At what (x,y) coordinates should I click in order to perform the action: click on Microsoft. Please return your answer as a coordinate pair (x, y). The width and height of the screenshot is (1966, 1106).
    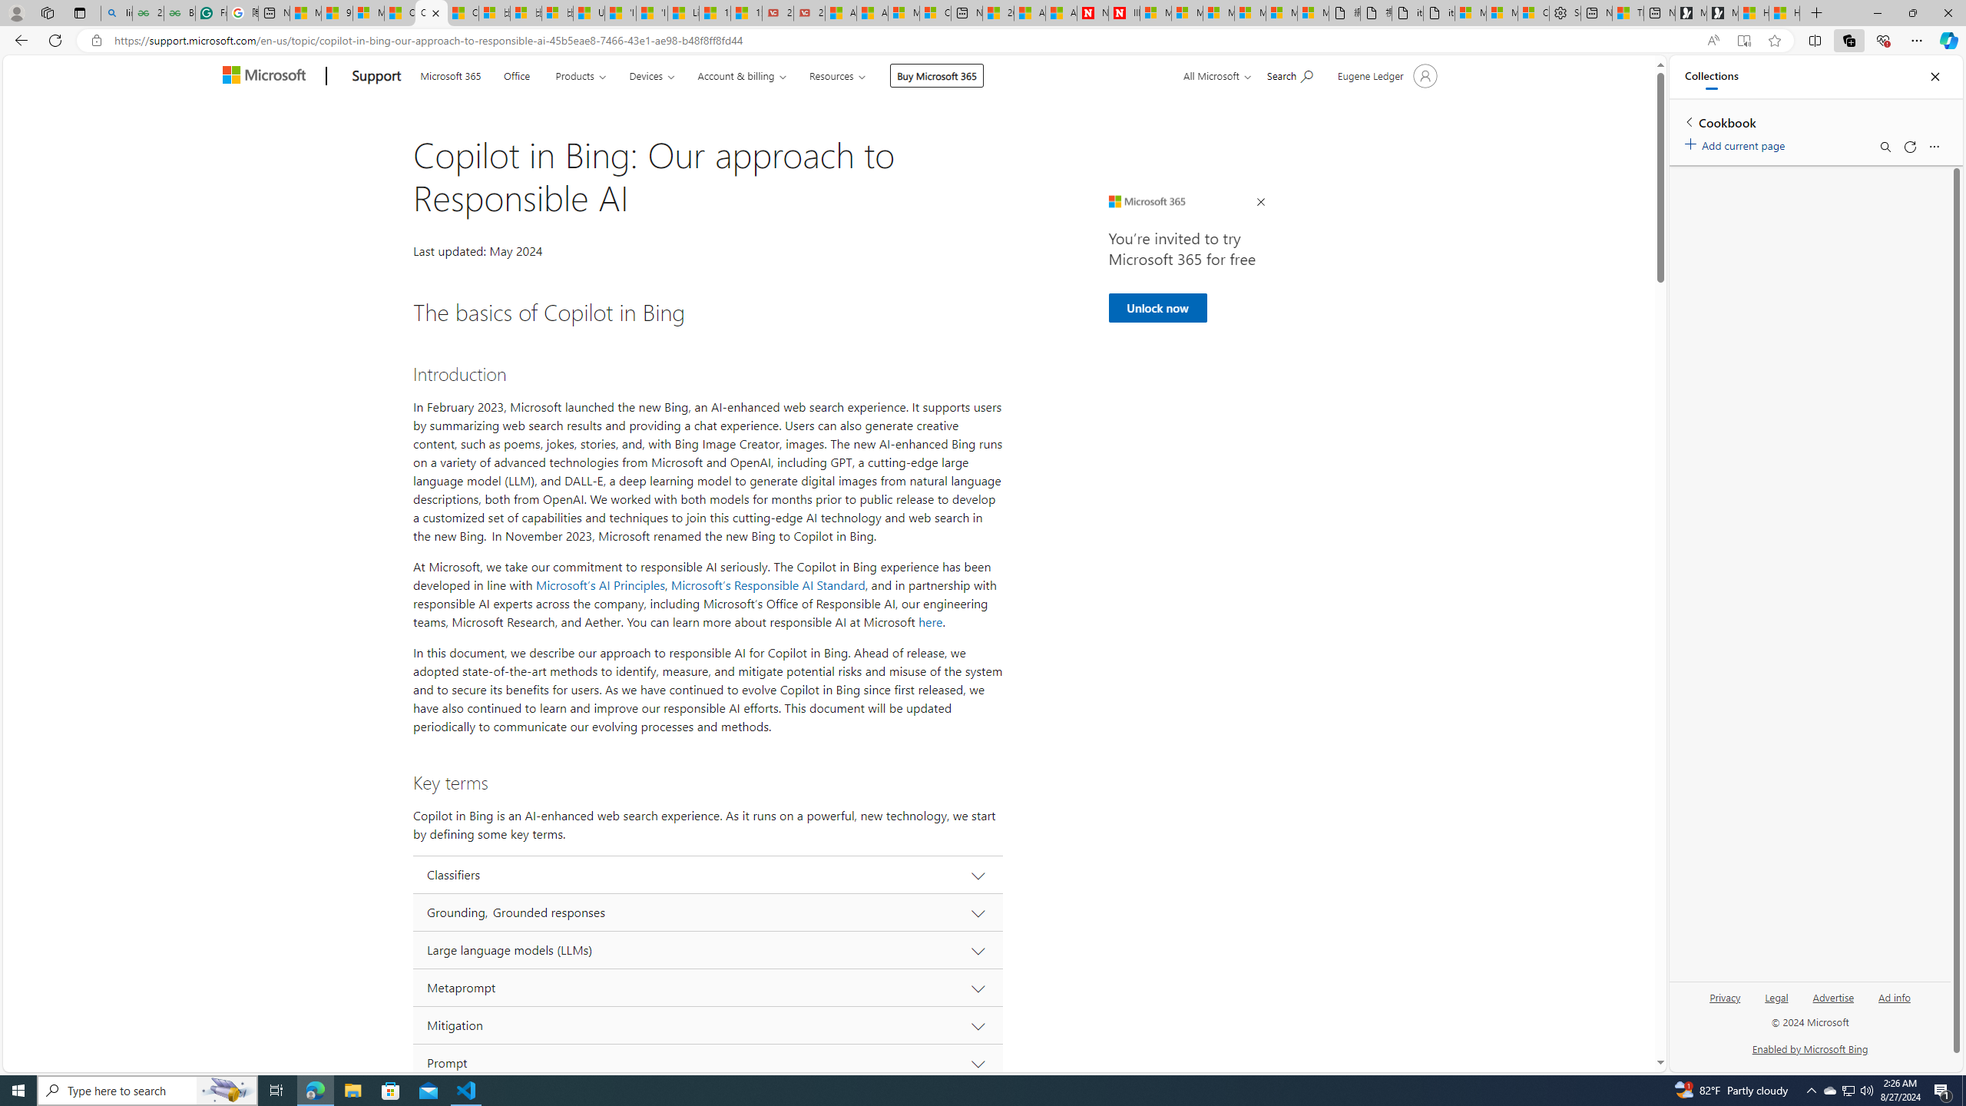
    Looking at the image, I should click on (267, 77).